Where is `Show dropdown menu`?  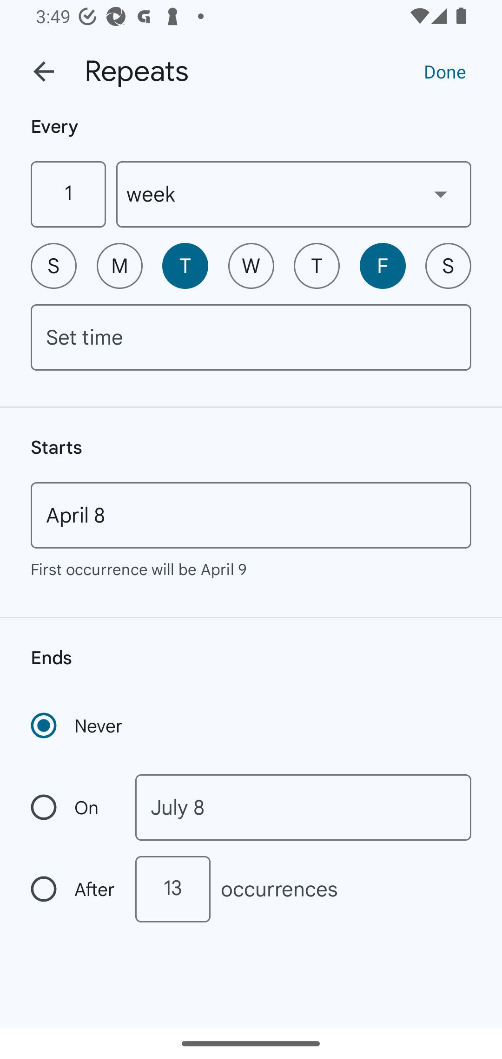 Show dropdown menu is located at coordinates (441, 194).